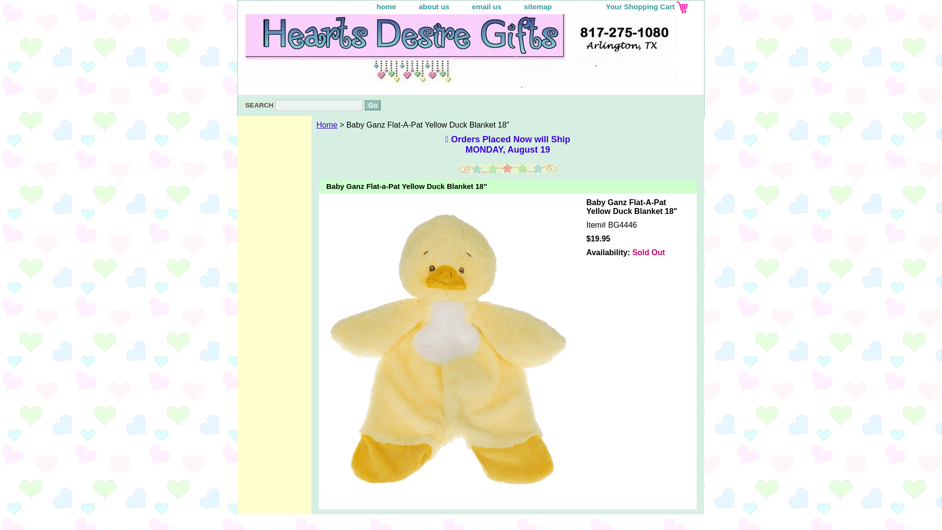  Describe the element at coordinates (327, 125) in the screenshot. I see `Home` at that location.